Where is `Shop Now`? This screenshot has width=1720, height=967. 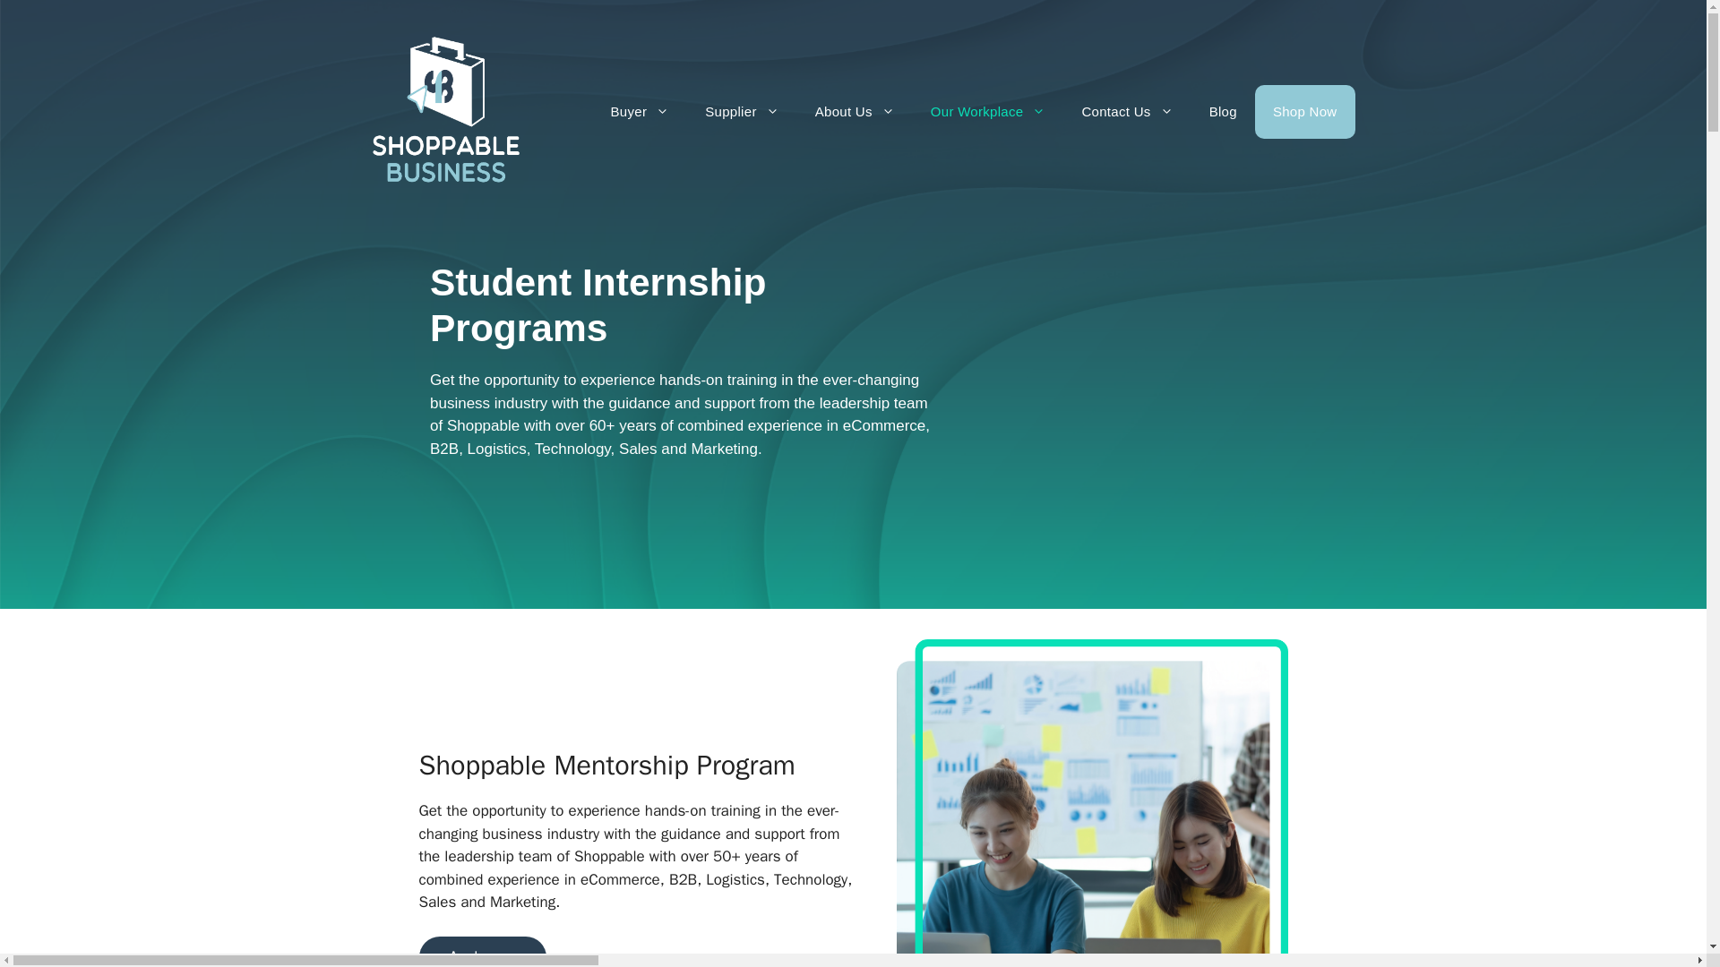
Shop Now is located at coordinates (1304, 112).